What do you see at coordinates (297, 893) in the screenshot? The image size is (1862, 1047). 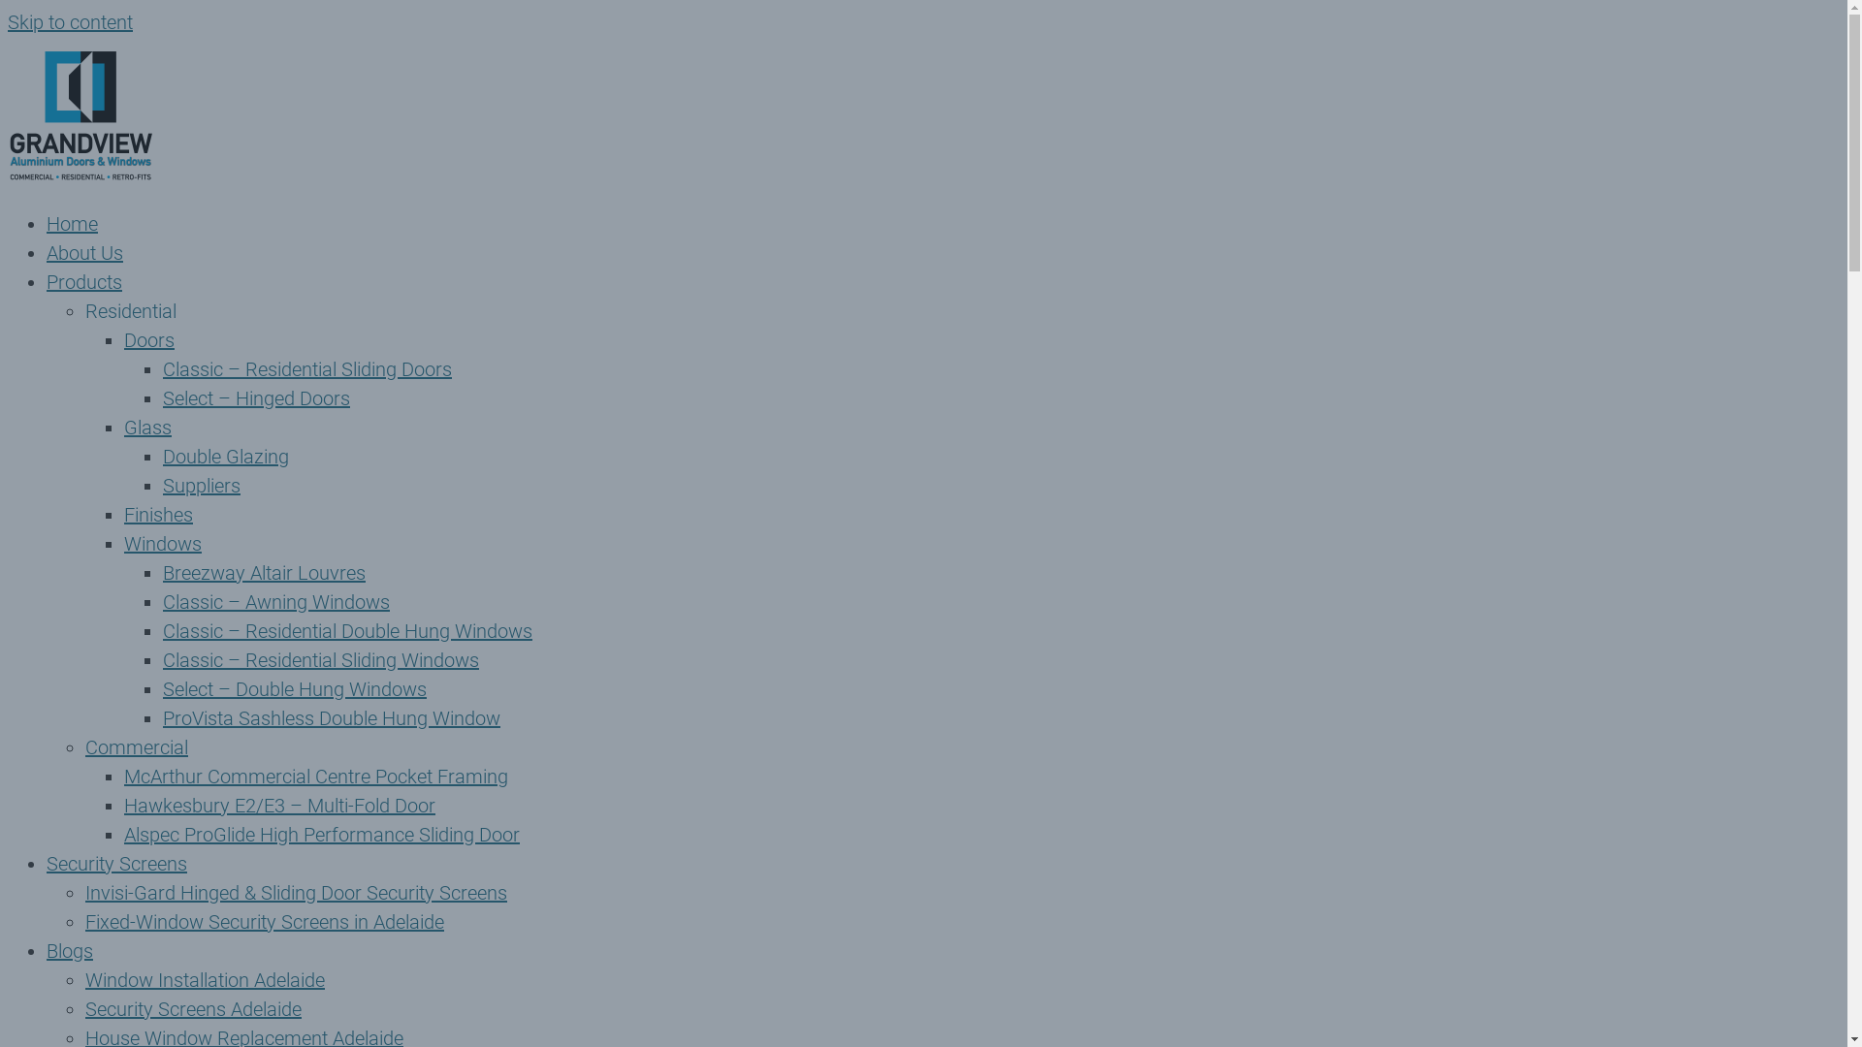 I see `Invisi-Gard Hinged & Sliding Door Security Screens` at bounding box center [297, 893].